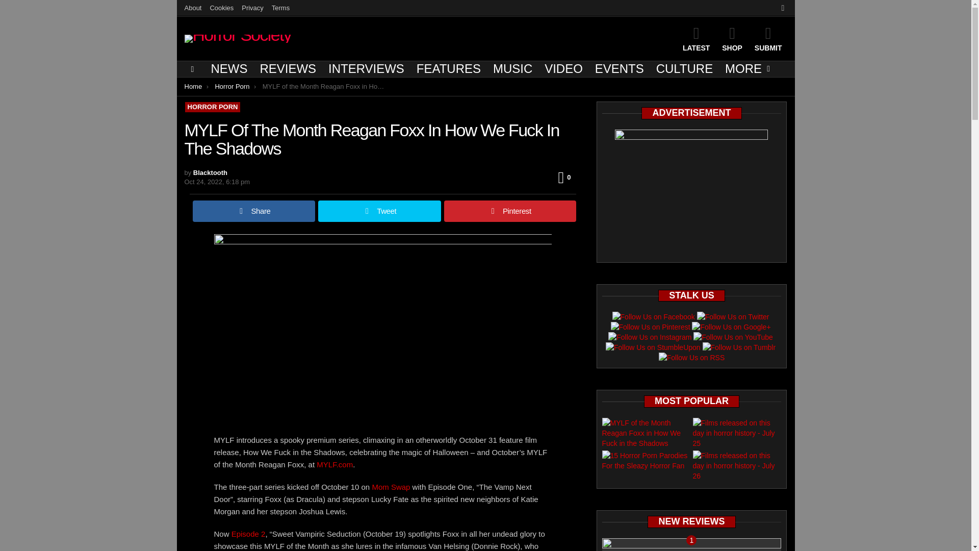 The height and width of the screenshot is (551, 979). I want to click on Posts by Blacktooth, so click(210, 172).